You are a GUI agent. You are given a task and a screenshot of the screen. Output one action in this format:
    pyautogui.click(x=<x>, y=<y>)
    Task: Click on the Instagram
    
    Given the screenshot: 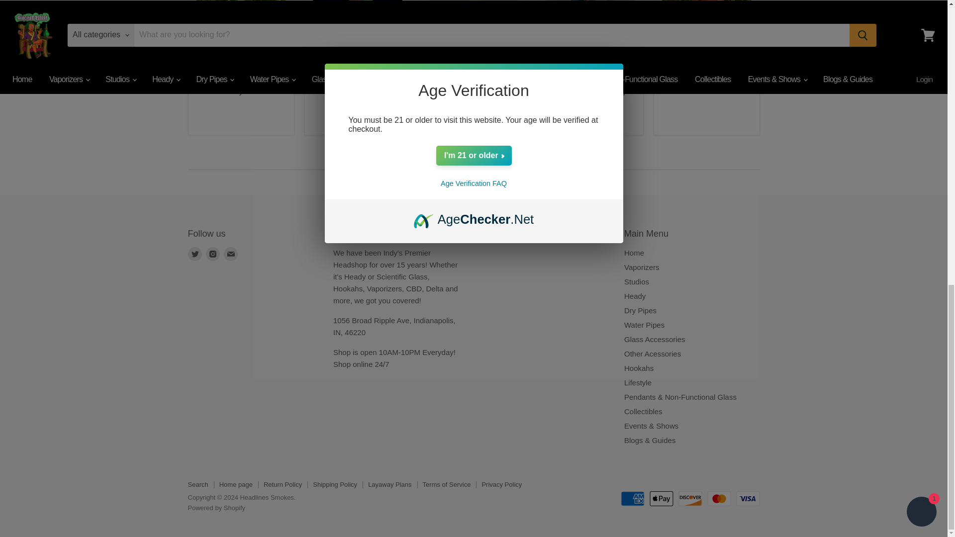 What is the action you would take?
    pyautogui.click(x=213, y=254)
    